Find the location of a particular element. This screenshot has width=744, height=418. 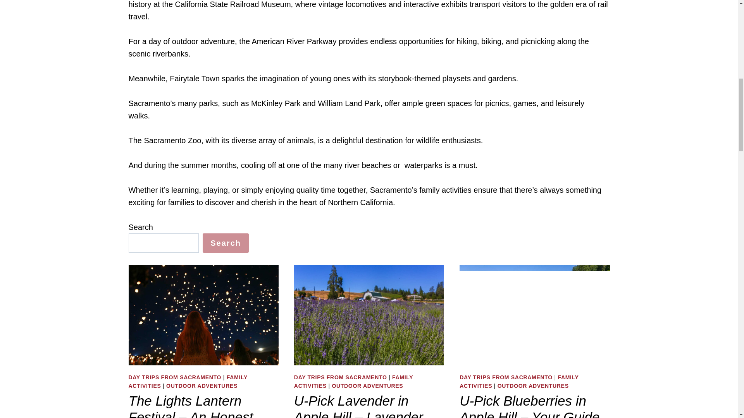

FAMILY ACTIVITIES is located at coordinates (519, 382).